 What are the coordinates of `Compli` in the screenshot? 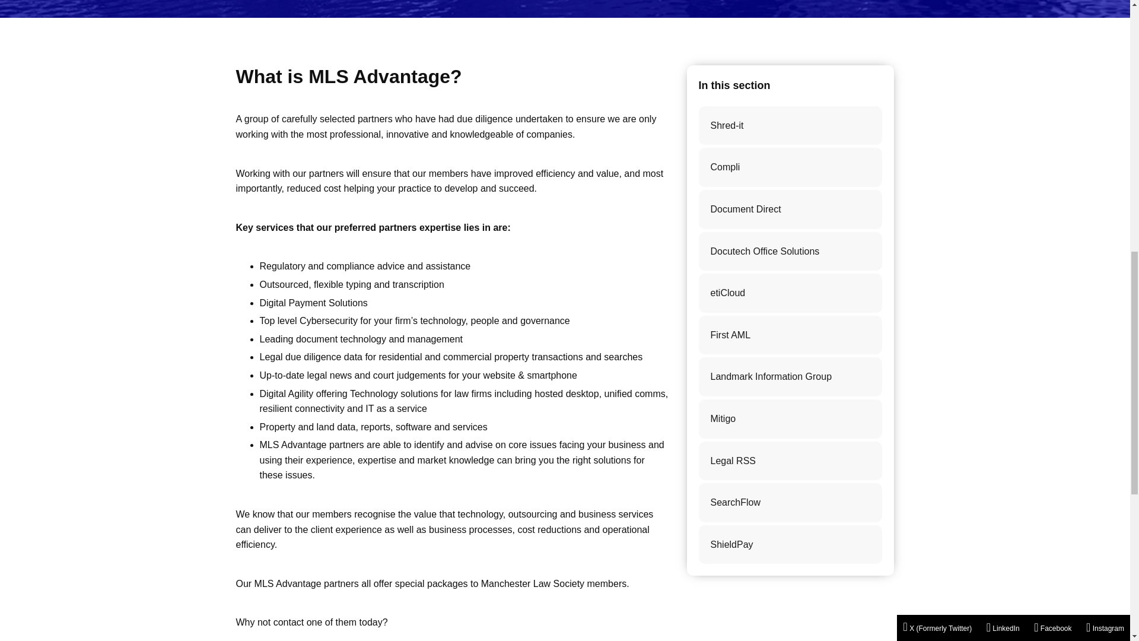 It's located at (791, 167).